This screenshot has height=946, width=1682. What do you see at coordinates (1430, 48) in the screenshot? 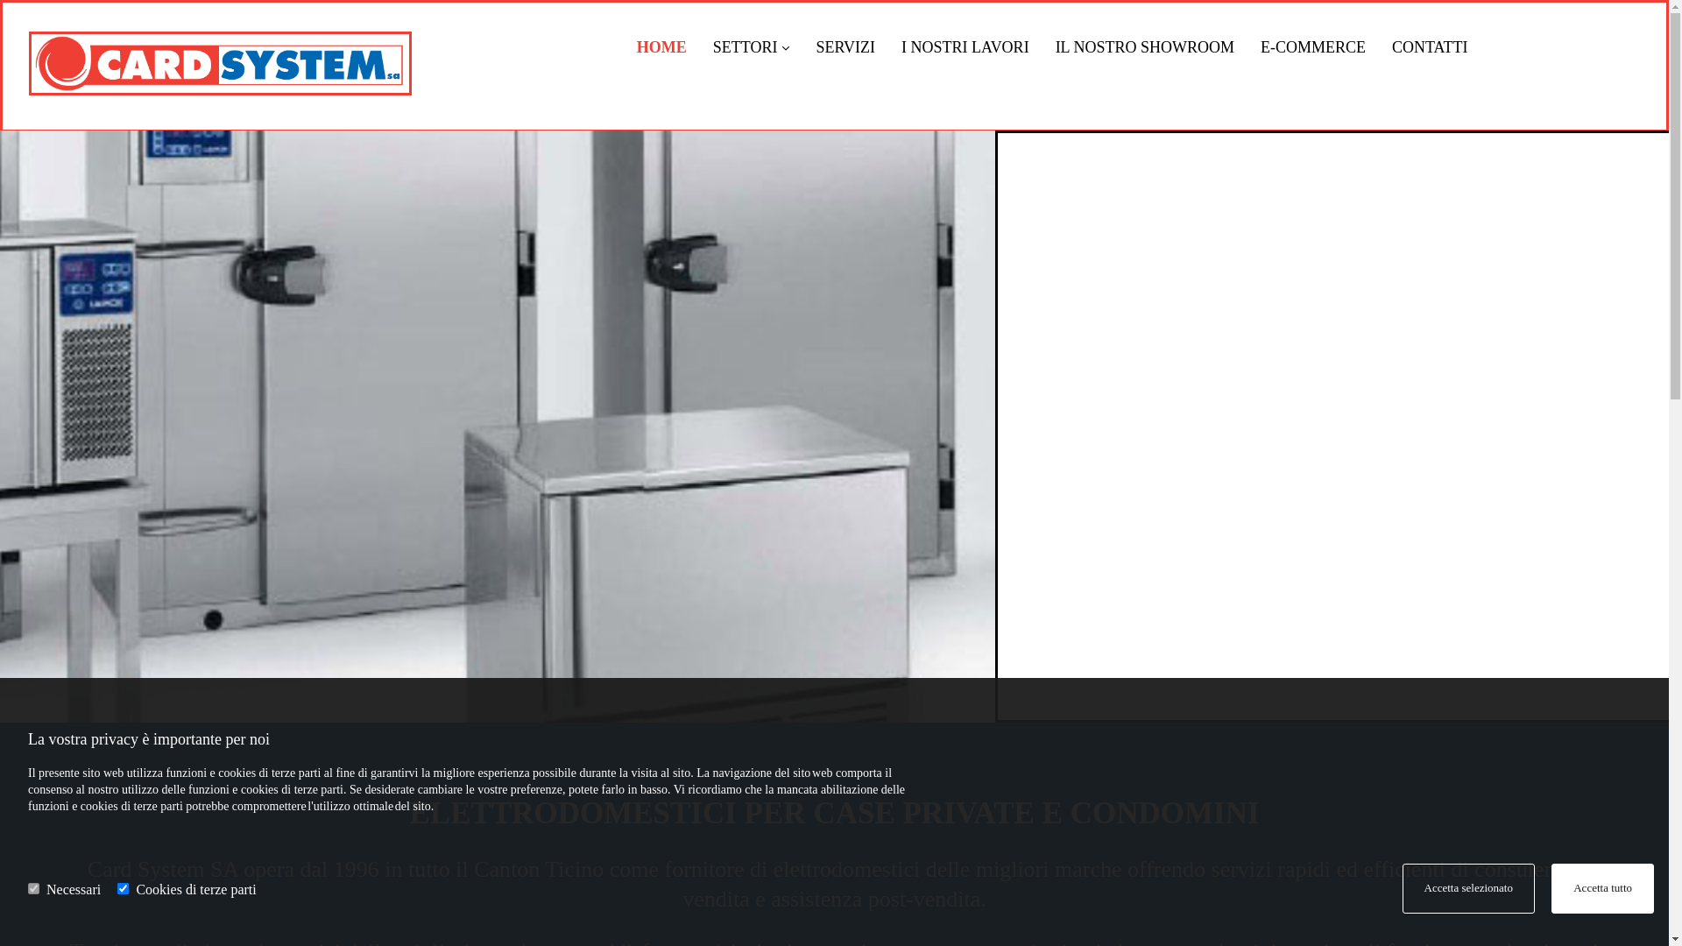
I see `CONTATTI` at bounding box center [1430, 48].